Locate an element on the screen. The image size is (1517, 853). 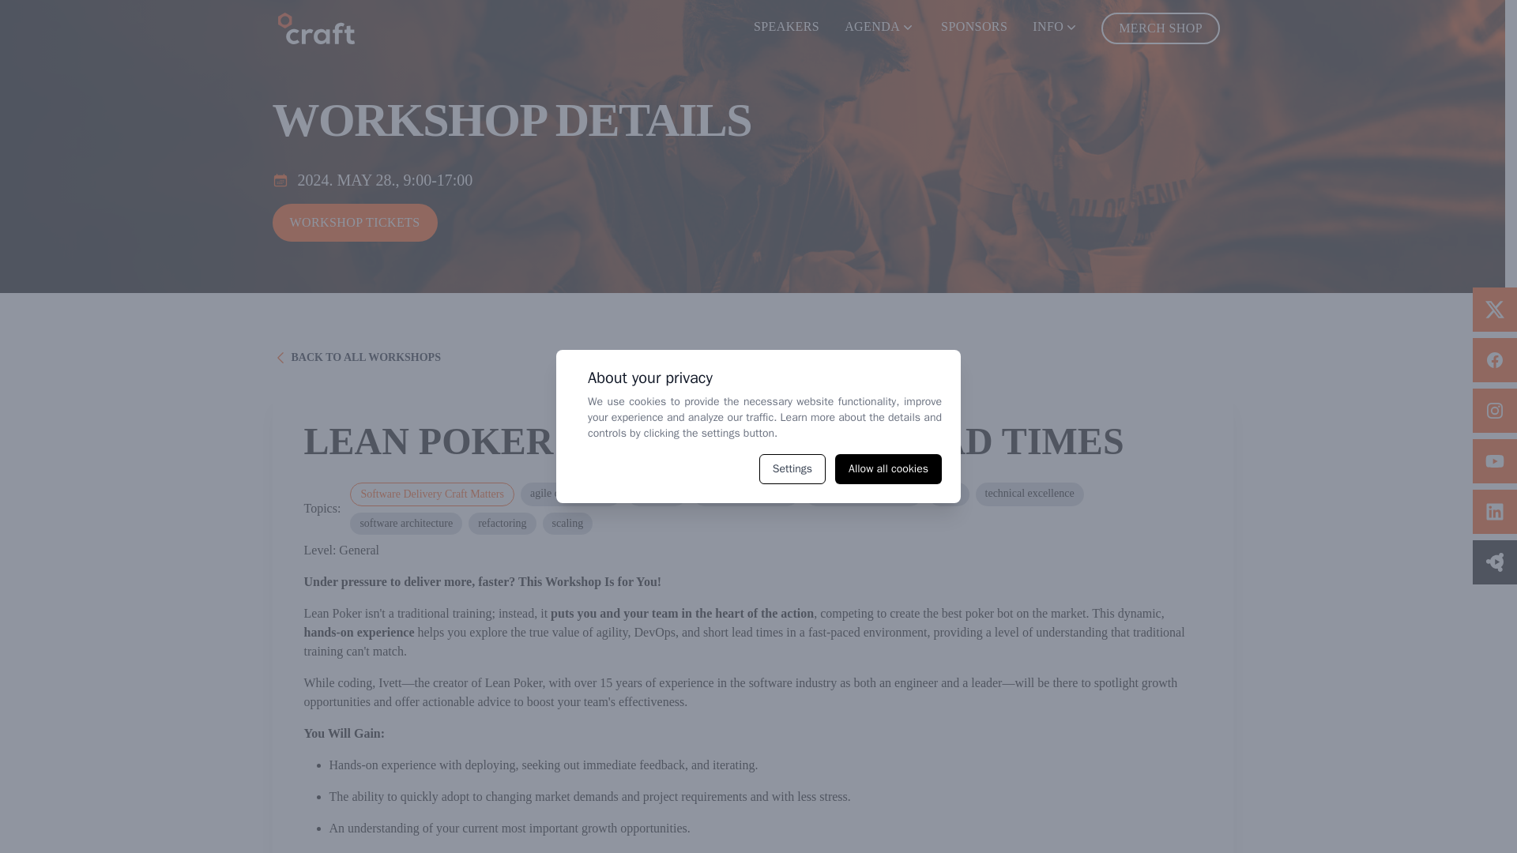
SPEAKERS is located at coordinates (786, 27).